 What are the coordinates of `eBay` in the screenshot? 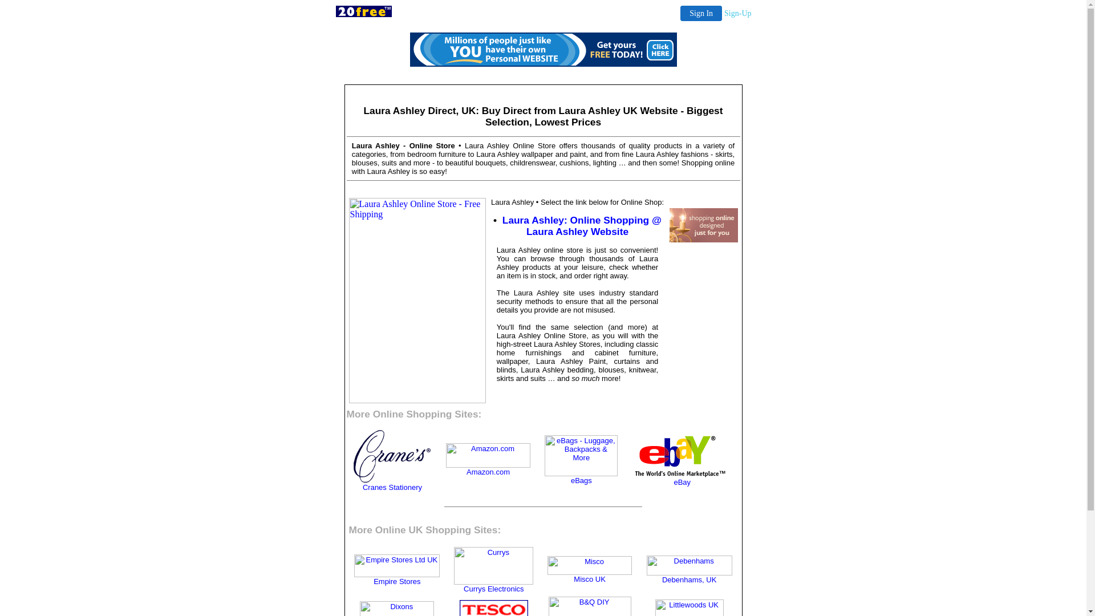 It's located at (682, 483).